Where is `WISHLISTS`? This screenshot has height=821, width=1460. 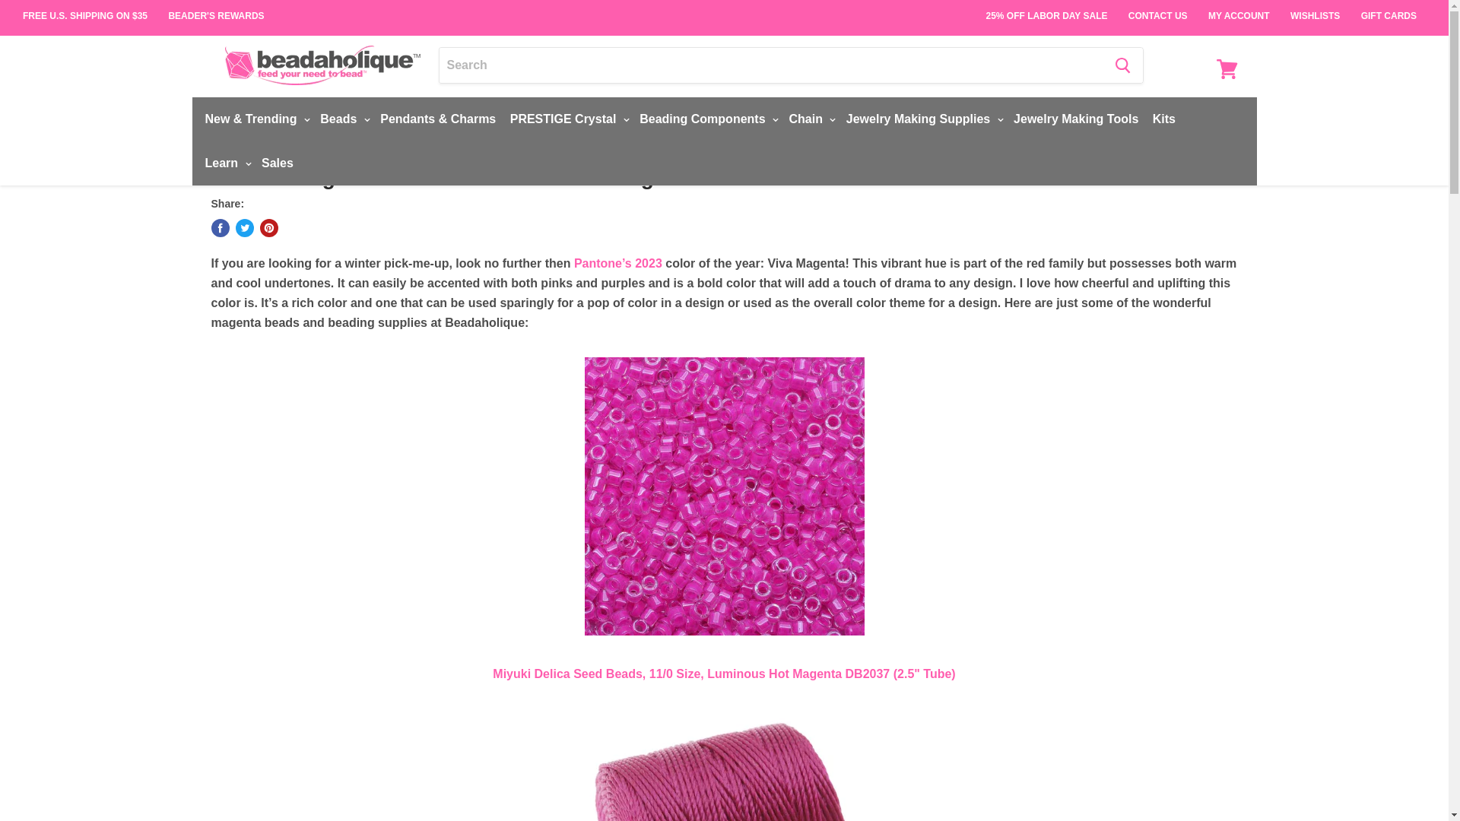 WISHLISTS is located at coordinates (1316, 9).